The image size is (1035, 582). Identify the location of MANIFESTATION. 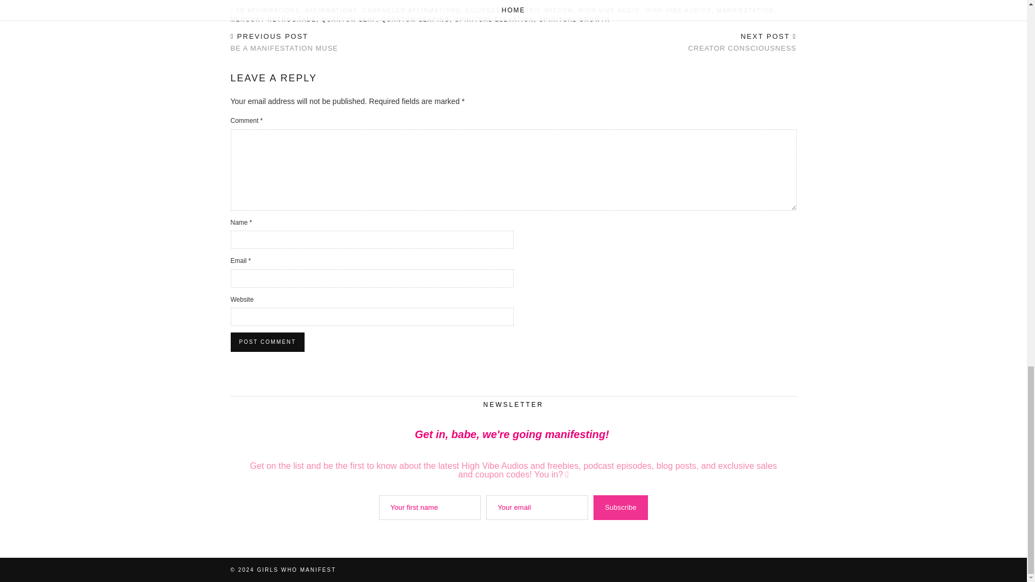
(412, 10).